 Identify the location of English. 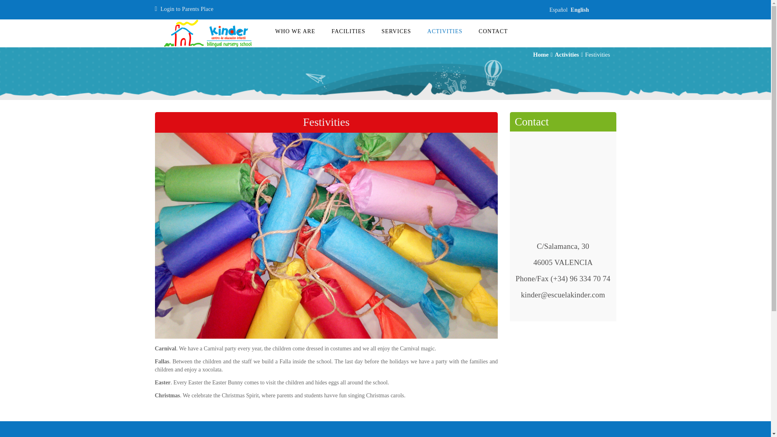
(580, 10).